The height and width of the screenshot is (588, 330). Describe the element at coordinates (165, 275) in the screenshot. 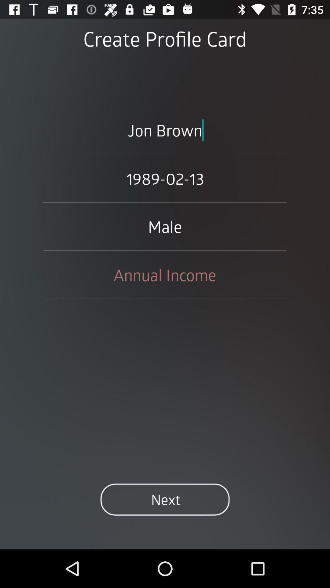

I see `enter annual income` at that location.